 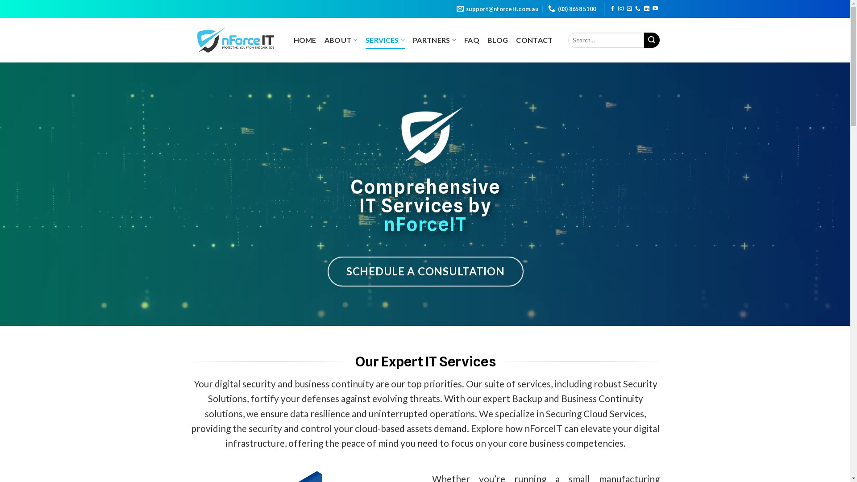 I want to click on (03) 8658 5100, so click(x=572, y=9).